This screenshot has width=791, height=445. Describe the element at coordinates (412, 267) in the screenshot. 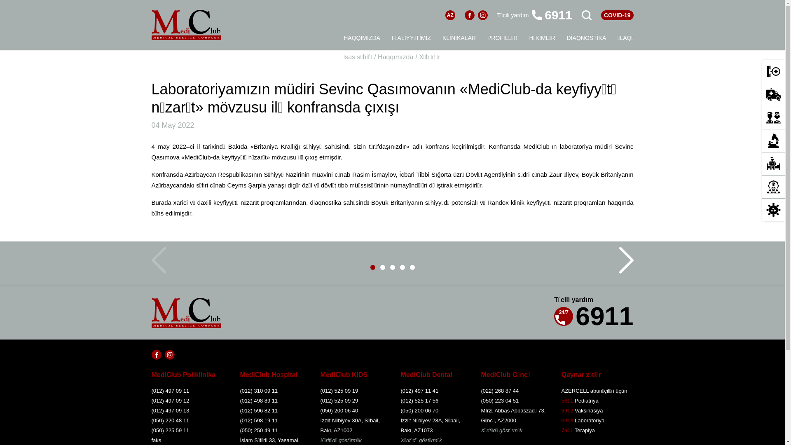

I see `5` at that location.